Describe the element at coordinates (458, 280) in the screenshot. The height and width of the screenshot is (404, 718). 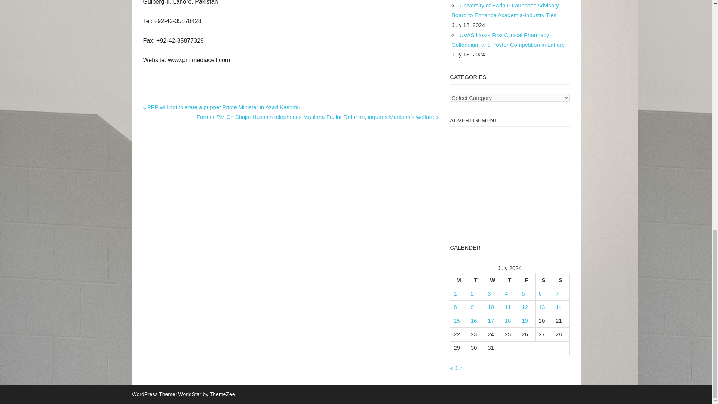
I see `Monday` at that location.